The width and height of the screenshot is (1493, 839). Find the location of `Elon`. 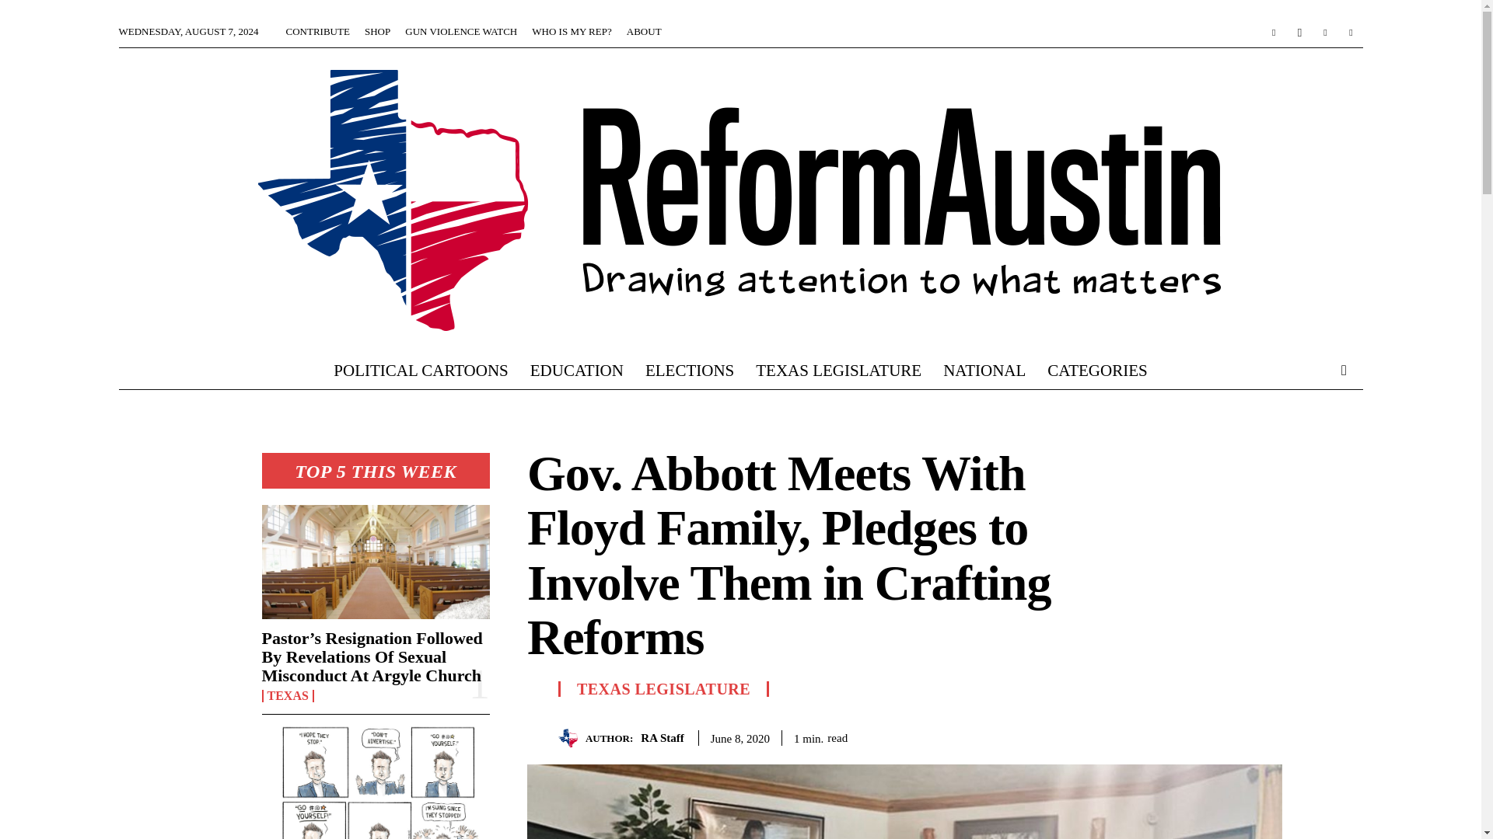

Elon is located at coordinates (375, 783).